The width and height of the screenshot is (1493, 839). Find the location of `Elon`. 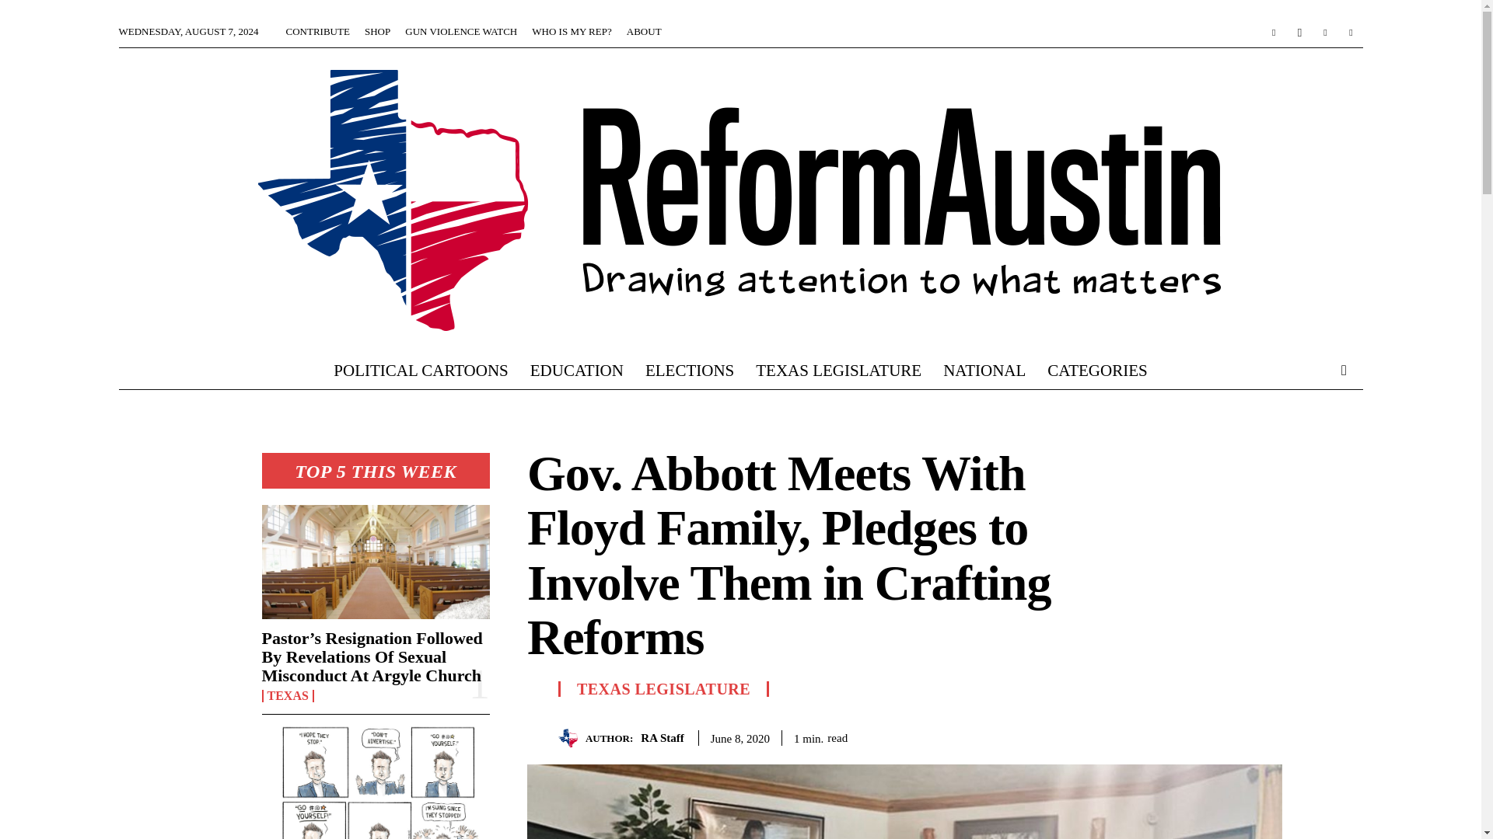

Elon is located at coordinates (375, 783).